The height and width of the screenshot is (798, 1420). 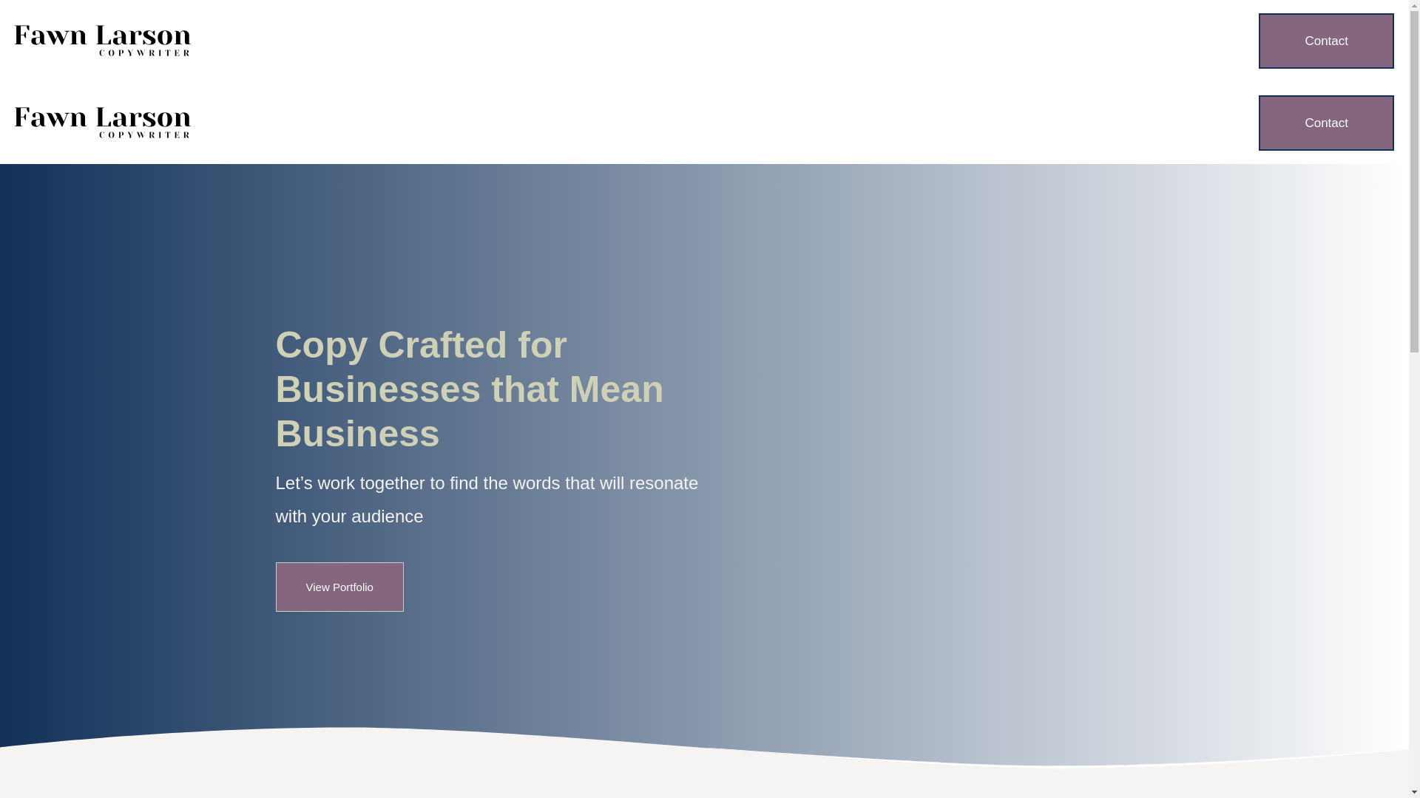 I want to click on Click Here, so click(x=339, y=587).